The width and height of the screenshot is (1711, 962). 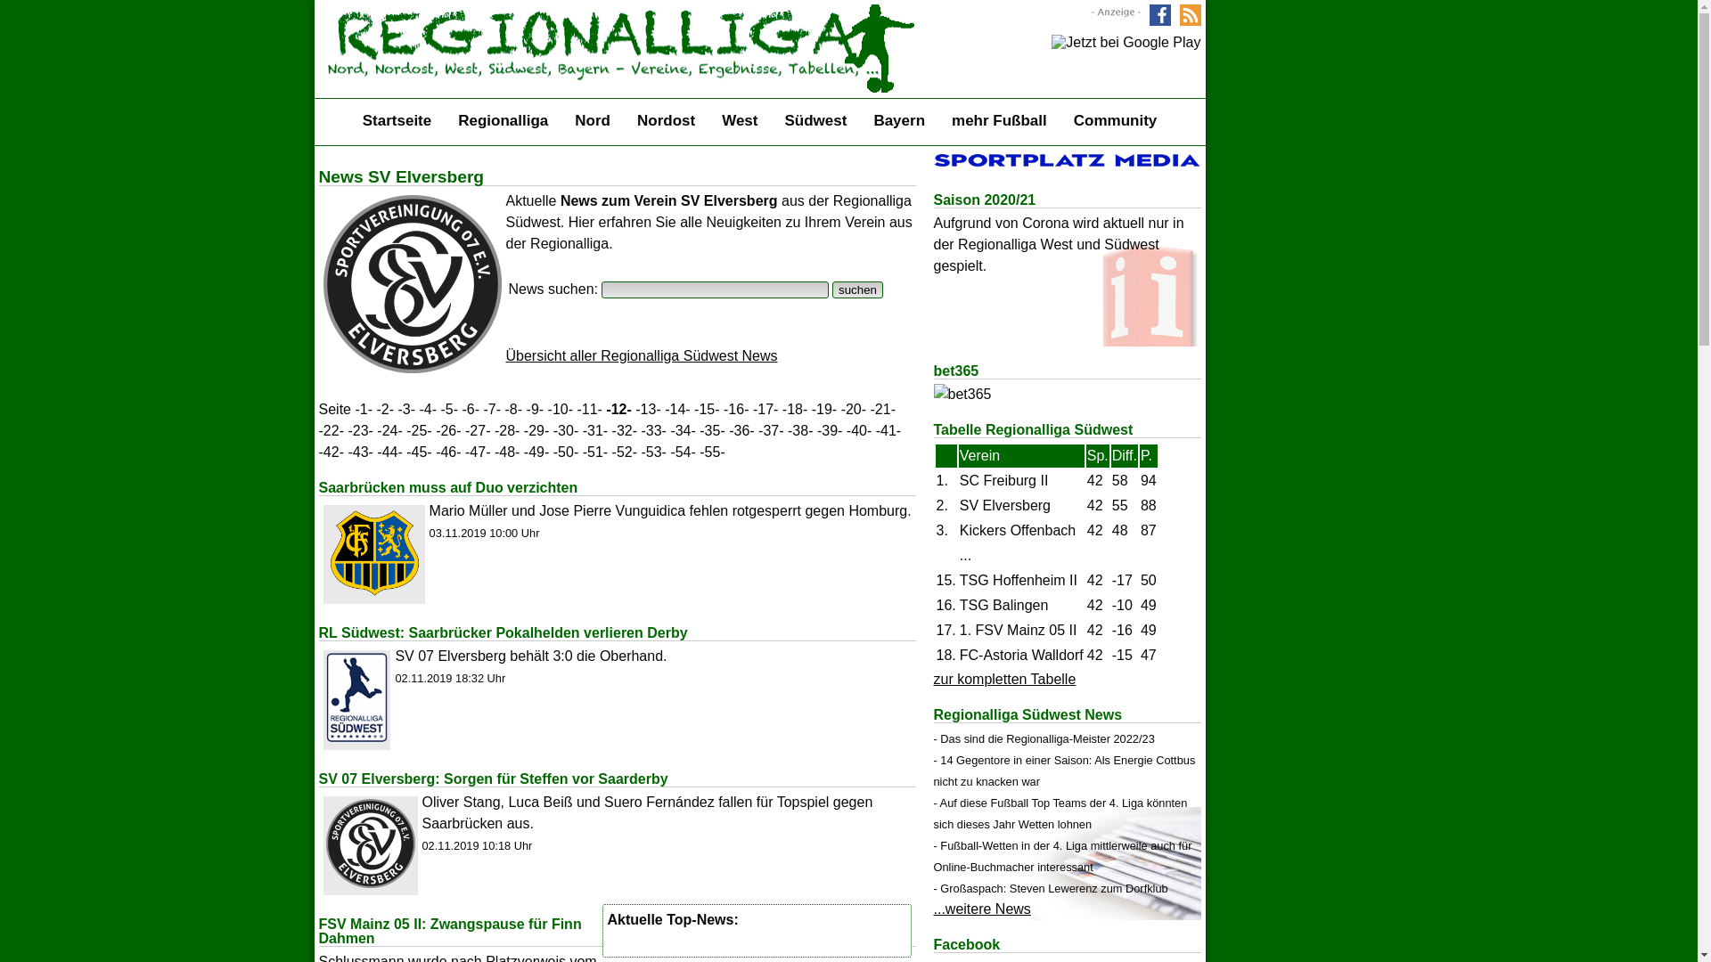 I want to click on -15-, so click(x=707, y=410).